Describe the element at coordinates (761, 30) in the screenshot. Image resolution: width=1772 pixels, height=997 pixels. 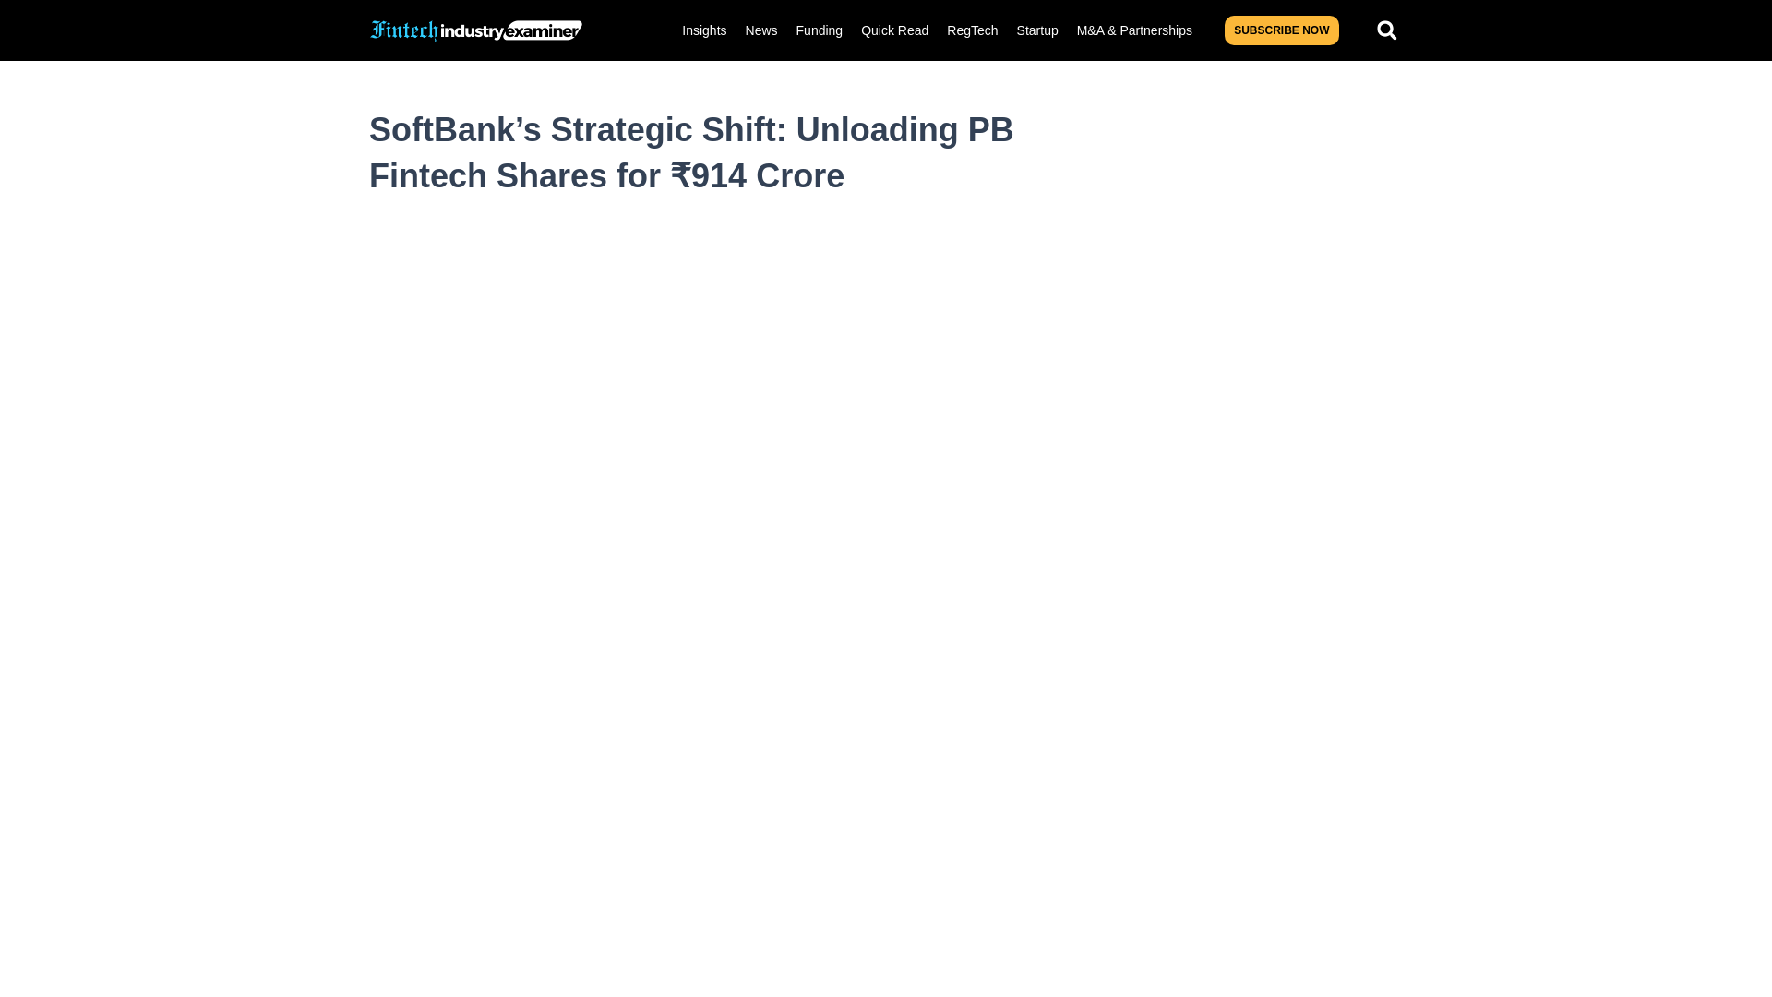
I see `News` at that location.